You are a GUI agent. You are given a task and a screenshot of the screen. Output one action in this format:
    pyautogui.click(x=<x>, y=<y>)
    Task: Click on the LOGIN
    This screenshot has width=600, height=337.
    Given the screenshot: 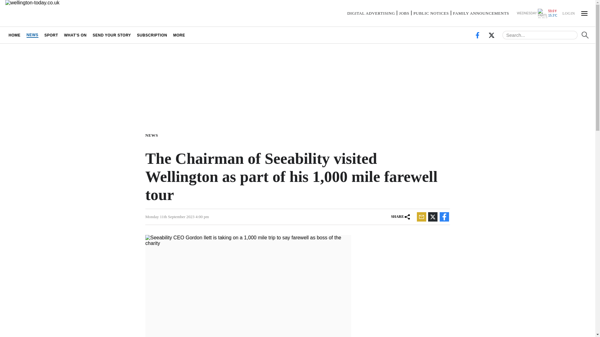 What is the action you would take?
    pyautogui.click(x=568, y=13)
    